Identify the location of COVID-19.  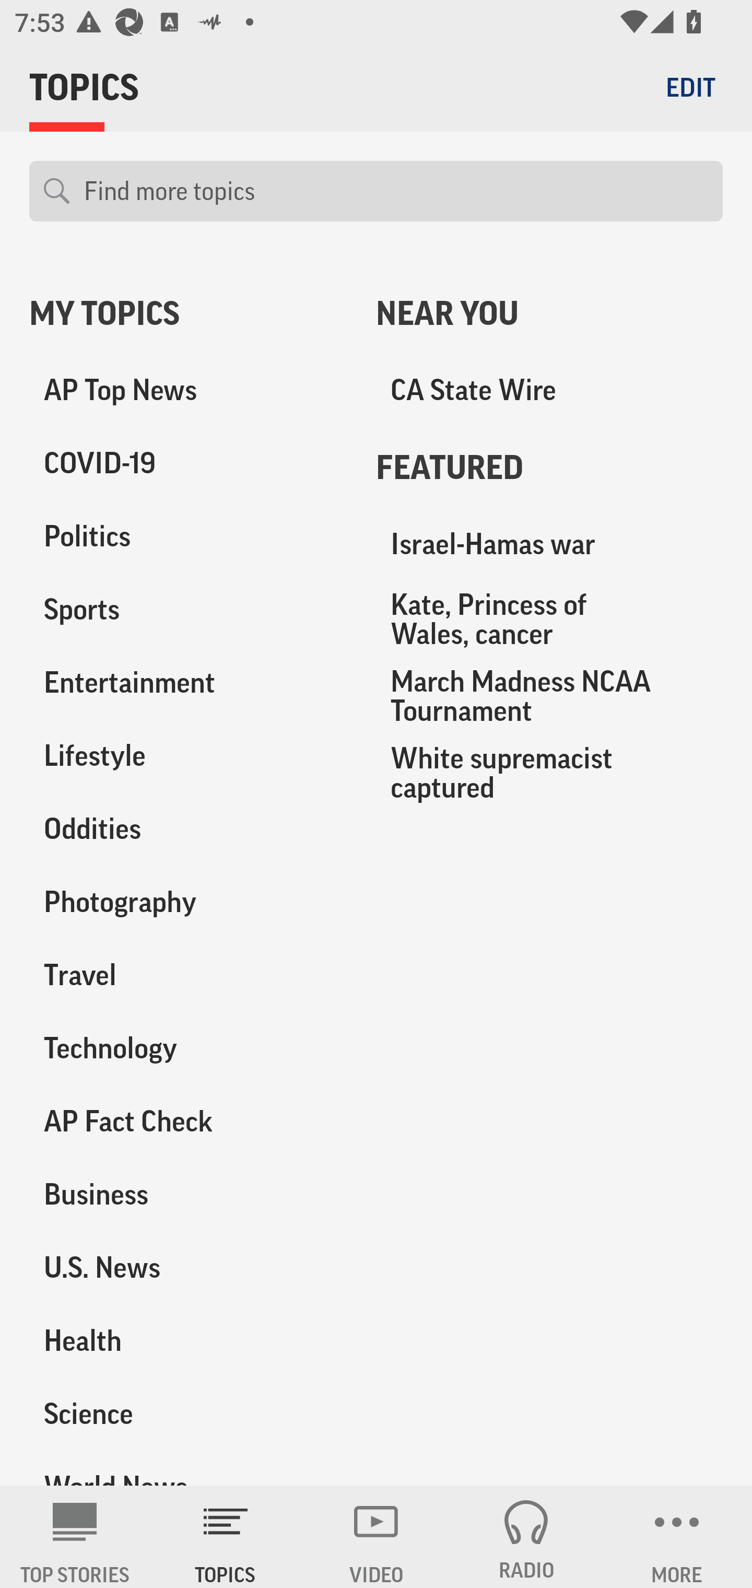
(188, 463).